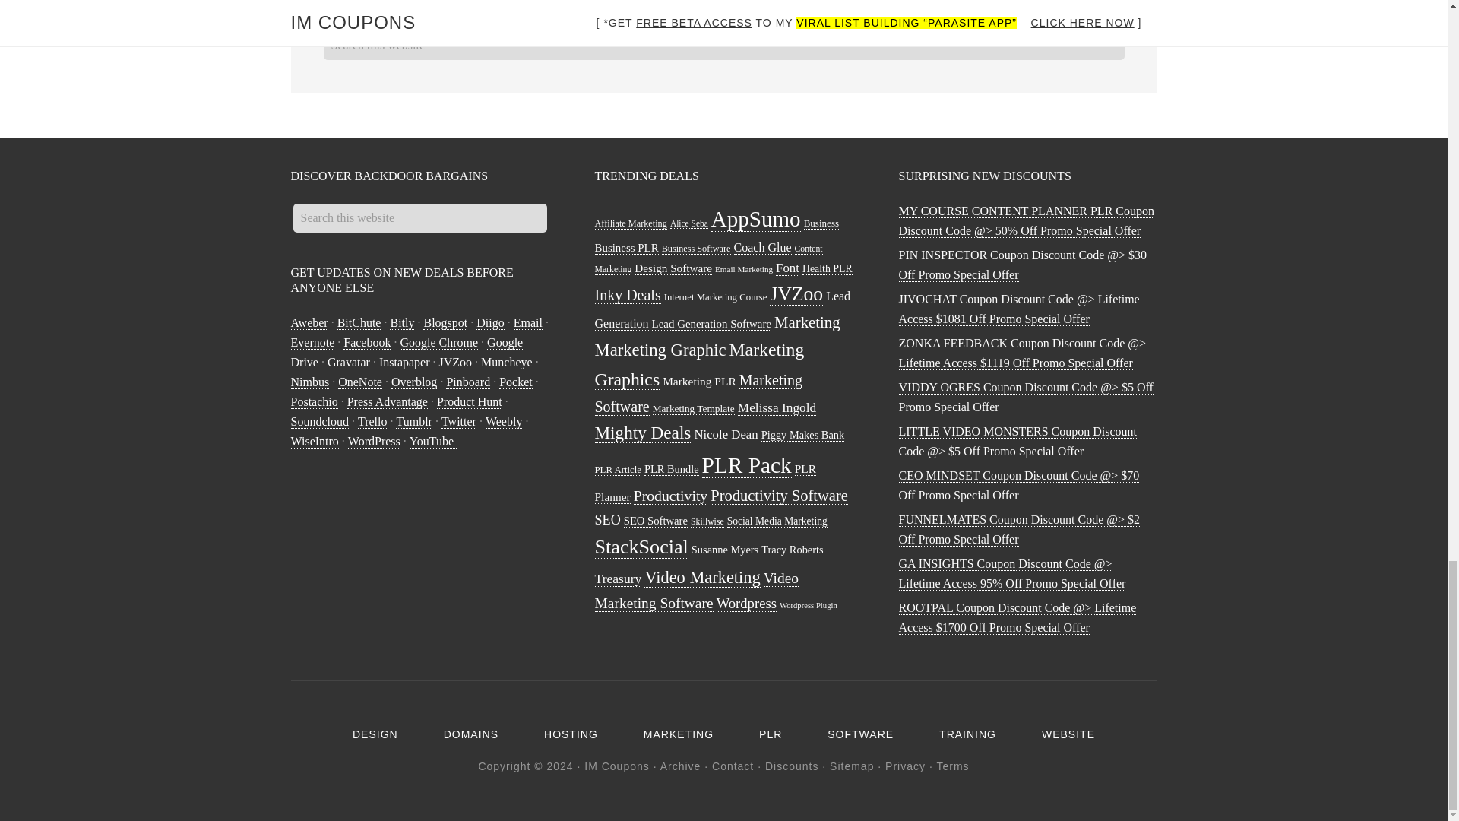 The image size is (1459, 821). I want to click on Pinboard, so click(468, 382).